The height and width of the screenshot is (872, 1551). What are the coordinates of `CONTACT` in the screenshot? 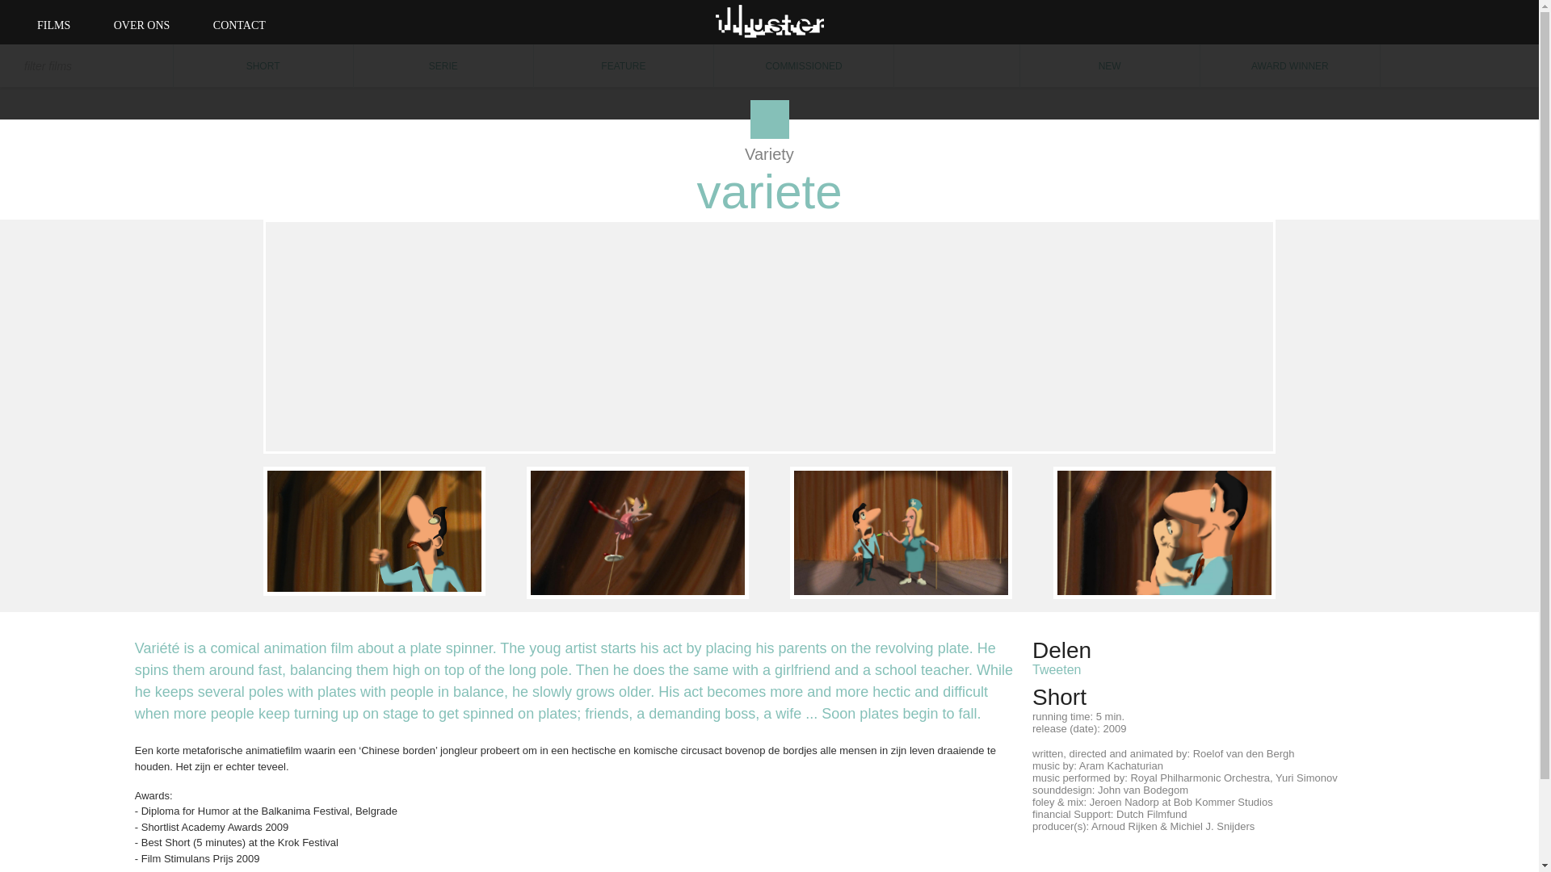 It's located at (239, 24).